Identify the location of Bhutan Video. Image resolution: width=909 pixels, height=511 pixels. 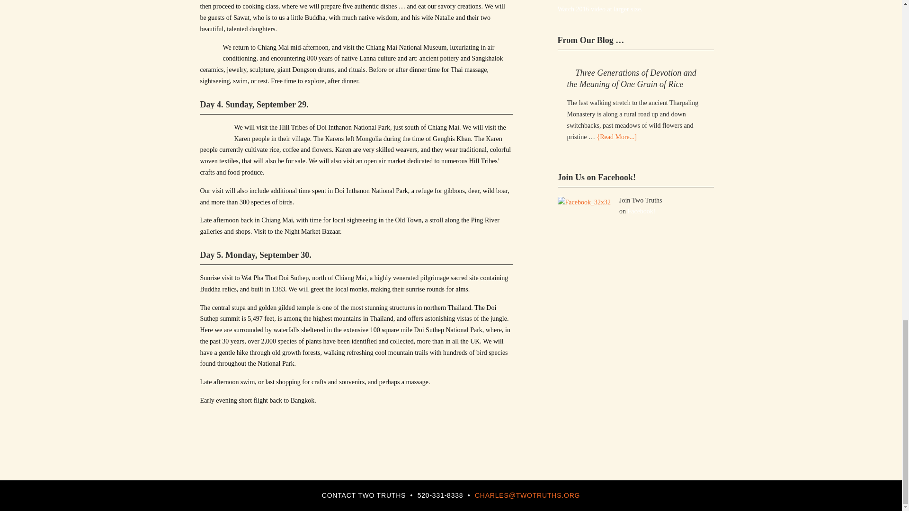
(600, 9).